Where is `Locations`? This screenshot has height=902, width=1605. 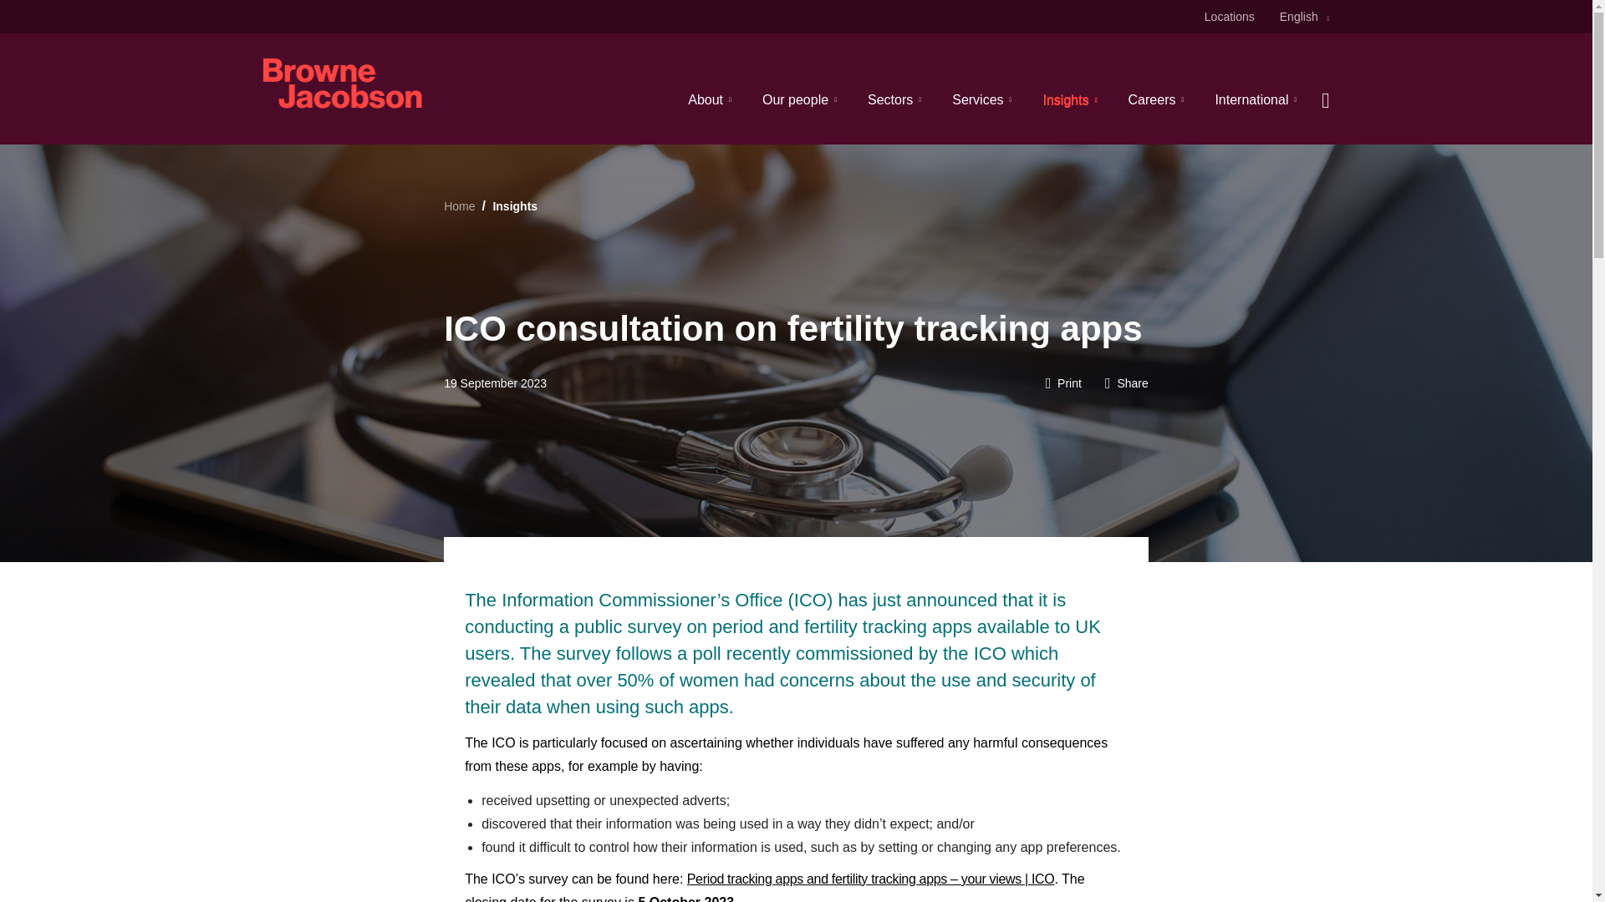
Locations is located at coordinates (1230, 17).